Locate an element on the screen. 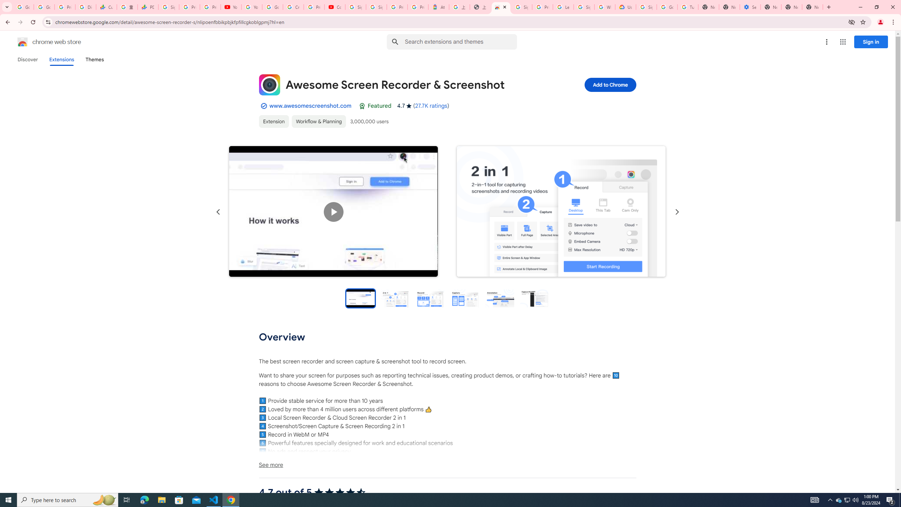 The image size is (901, 507). PDD Holdings Inc - ADR (PDD) Price & News - Google Finance is located at coordinates (148, 7).